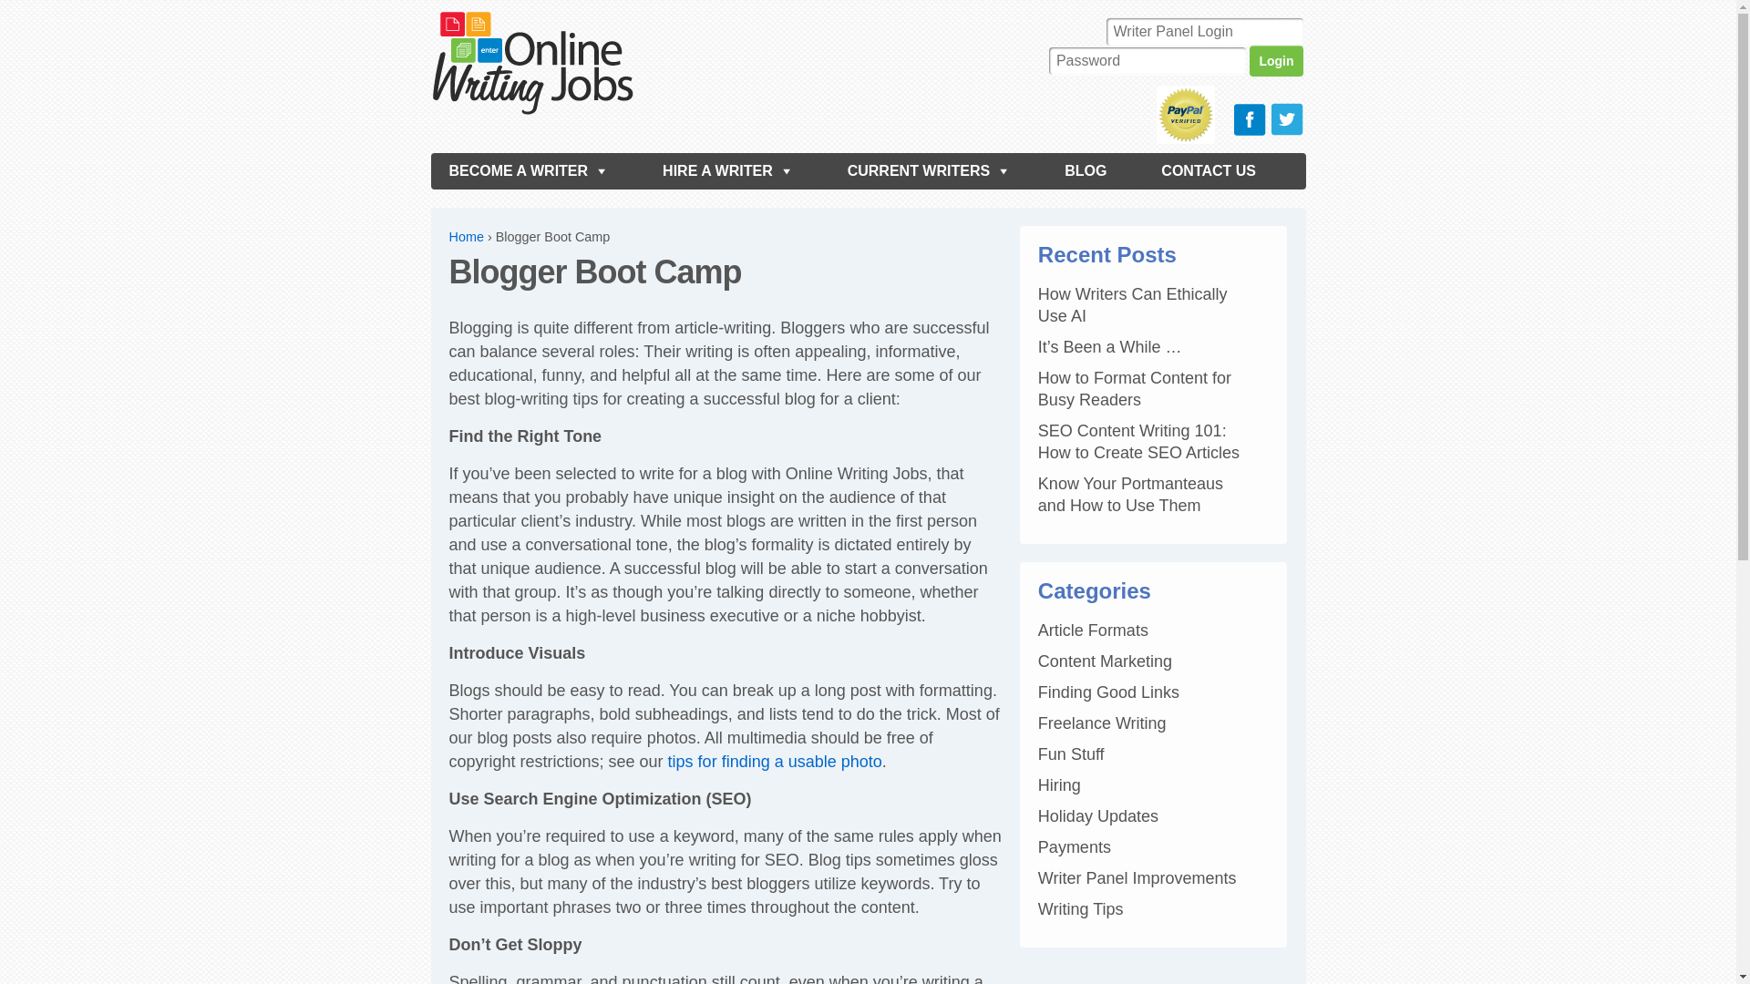 The width and height of the screenshot is (1750, 984). What do you see at coordinates (1102, 723) in the screenshot?
I see `Freelance Writing` at bounding box center [1102, 723].